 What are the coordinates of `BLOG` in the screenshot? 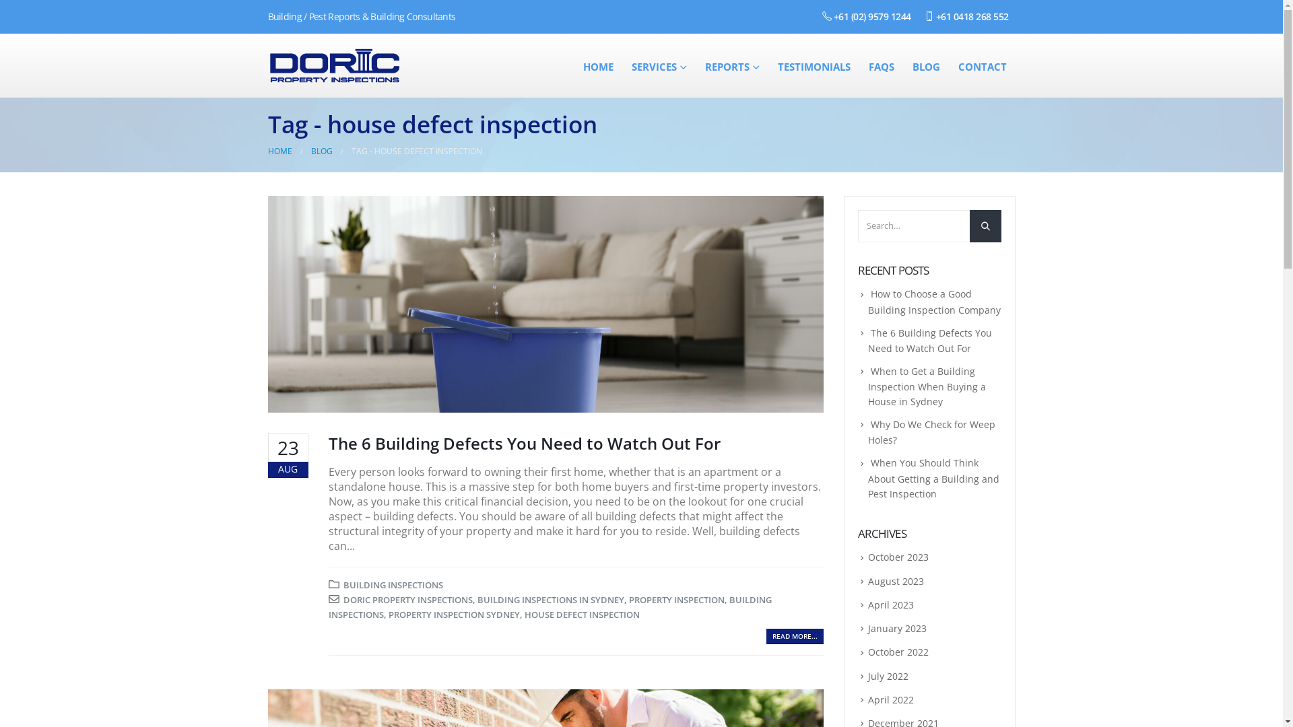 It's located at (322, 151).